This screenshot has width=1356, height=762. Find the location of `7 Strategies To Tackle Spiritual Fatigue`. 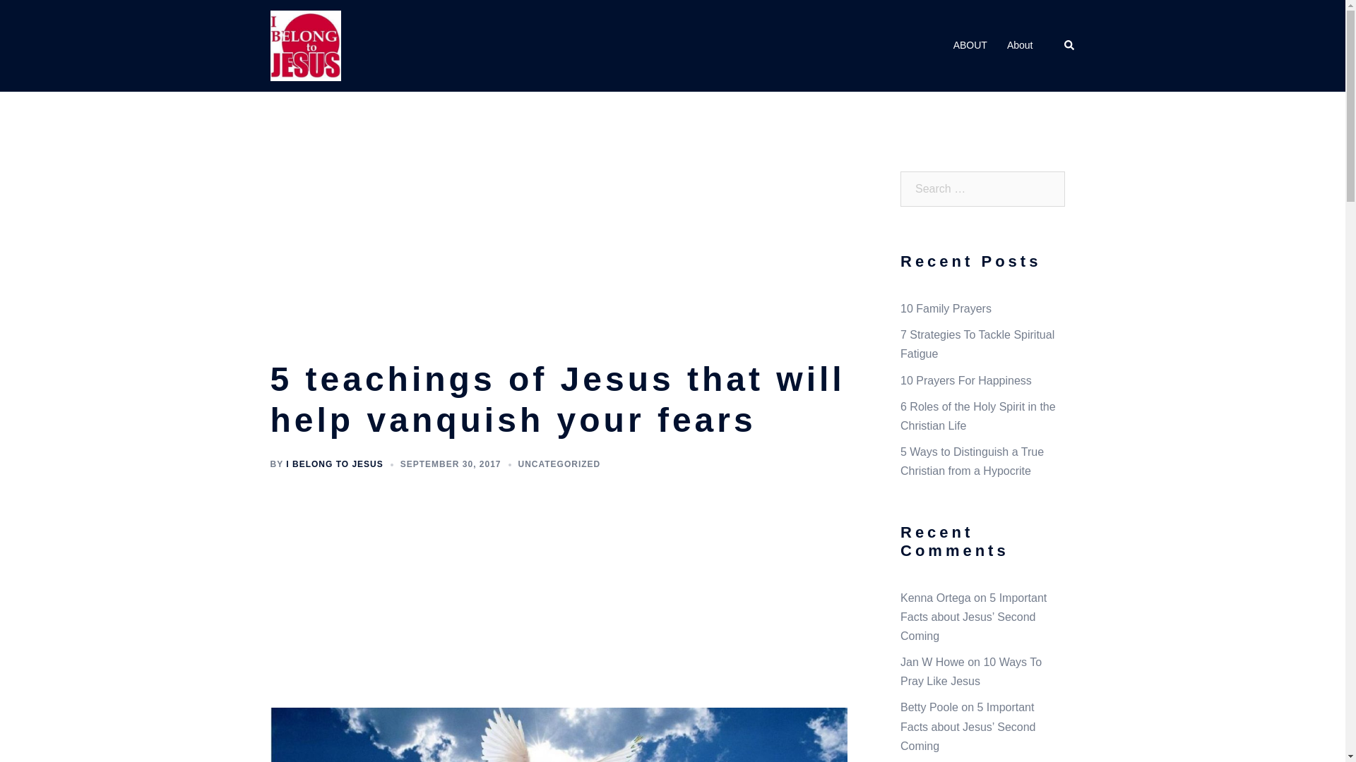

7 Strategies To Tackle Spiritual Fatigue is located at coordinates (977, 344).